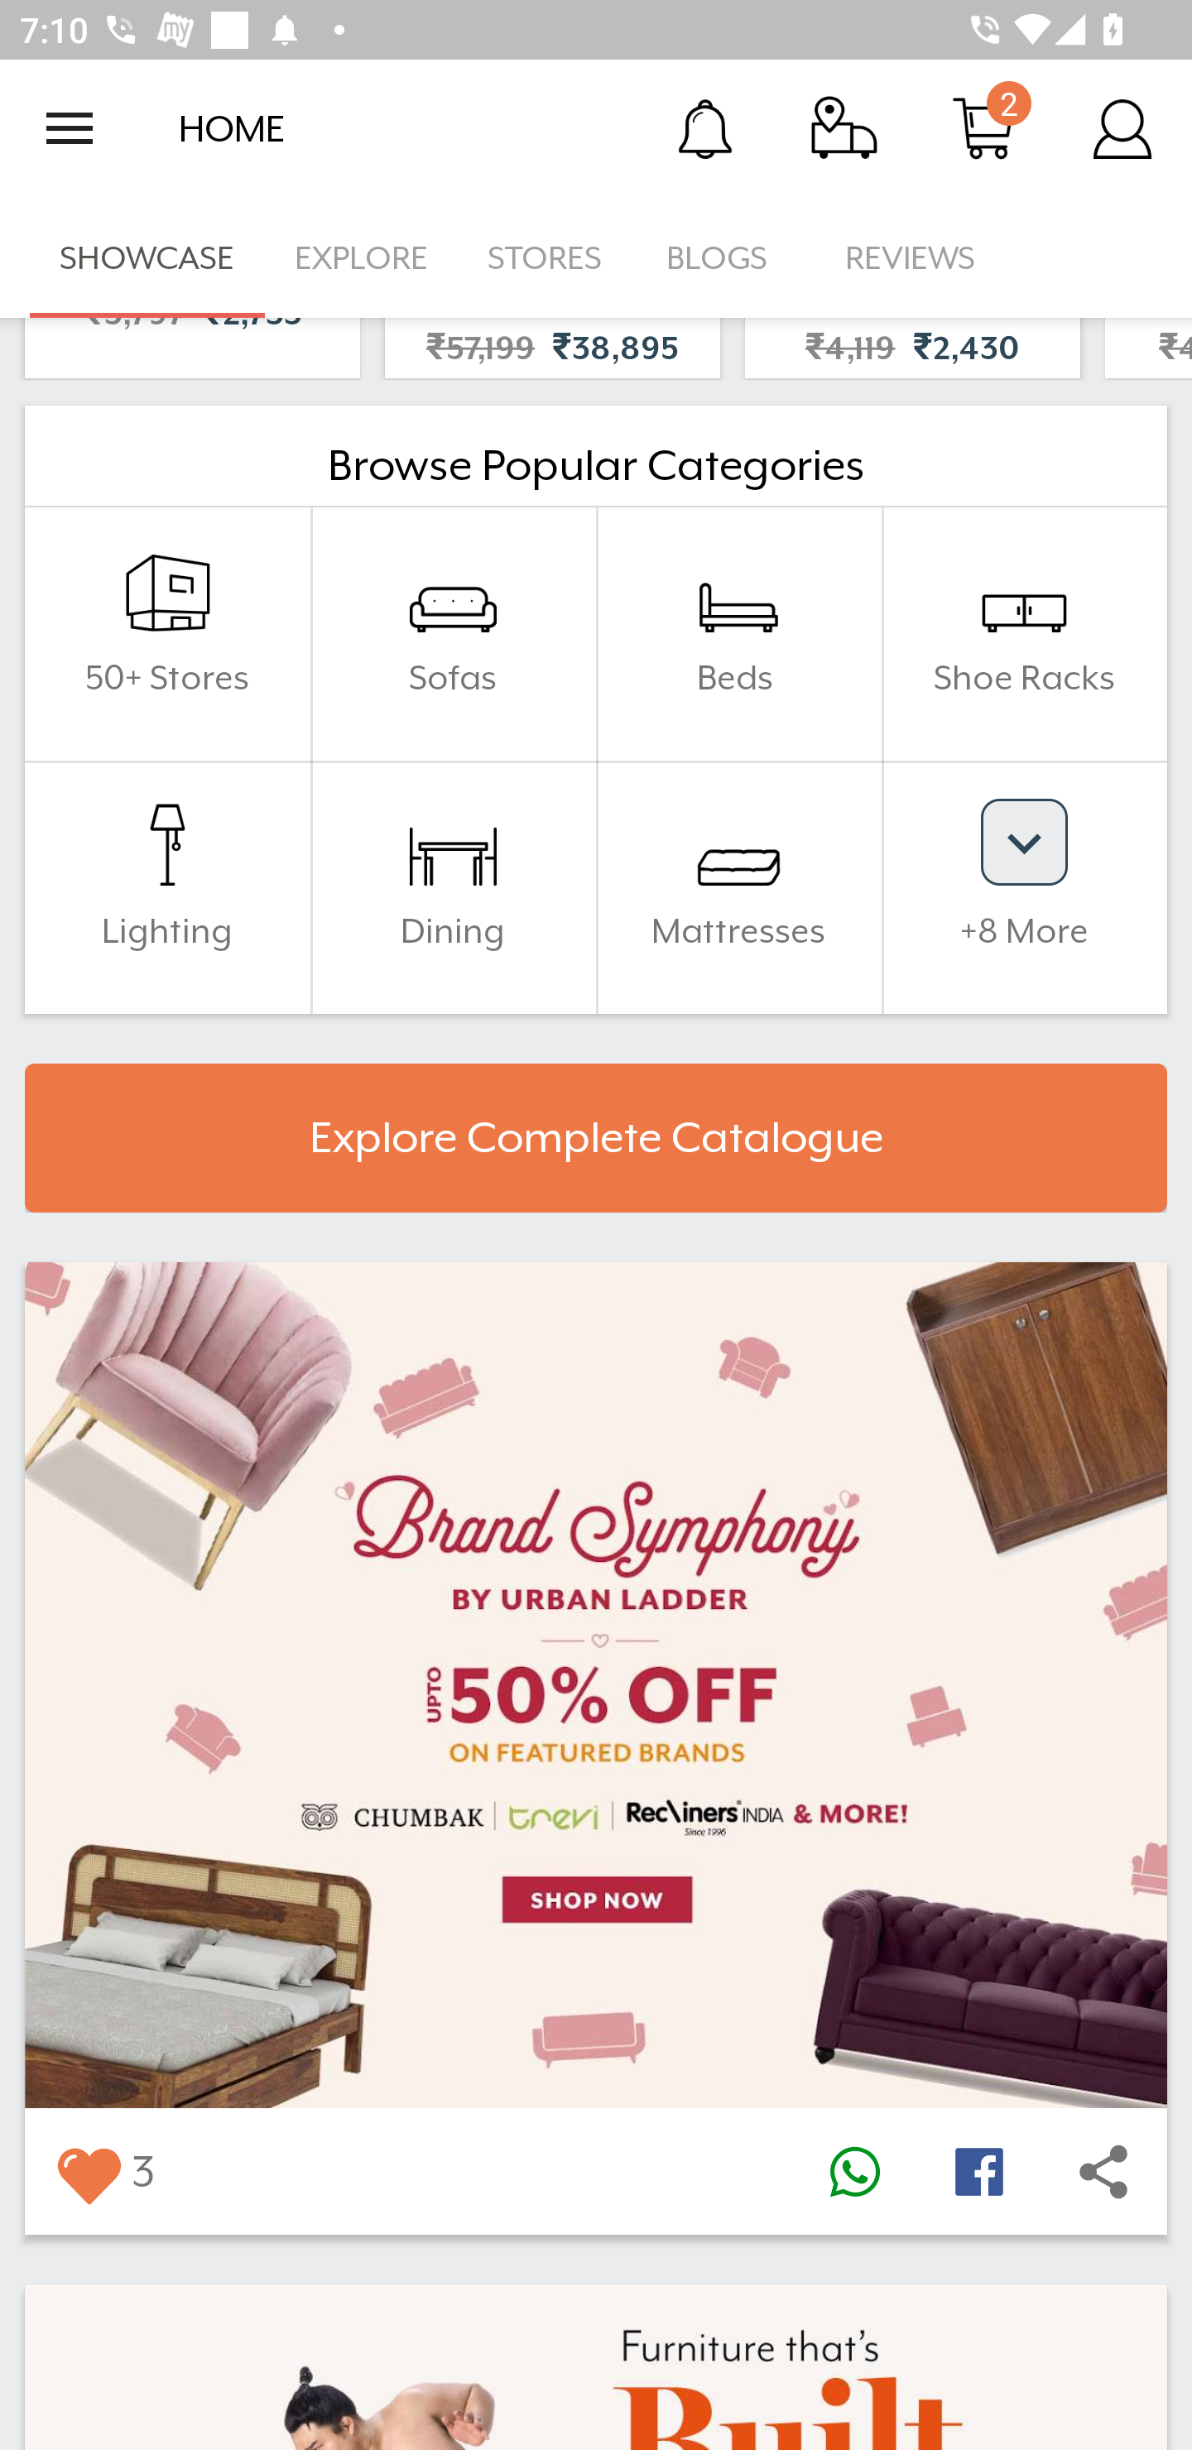  Describe the element at coordinates (596, 1137) in the screenshot. I see `Explore Complete Catalogue` at that location.